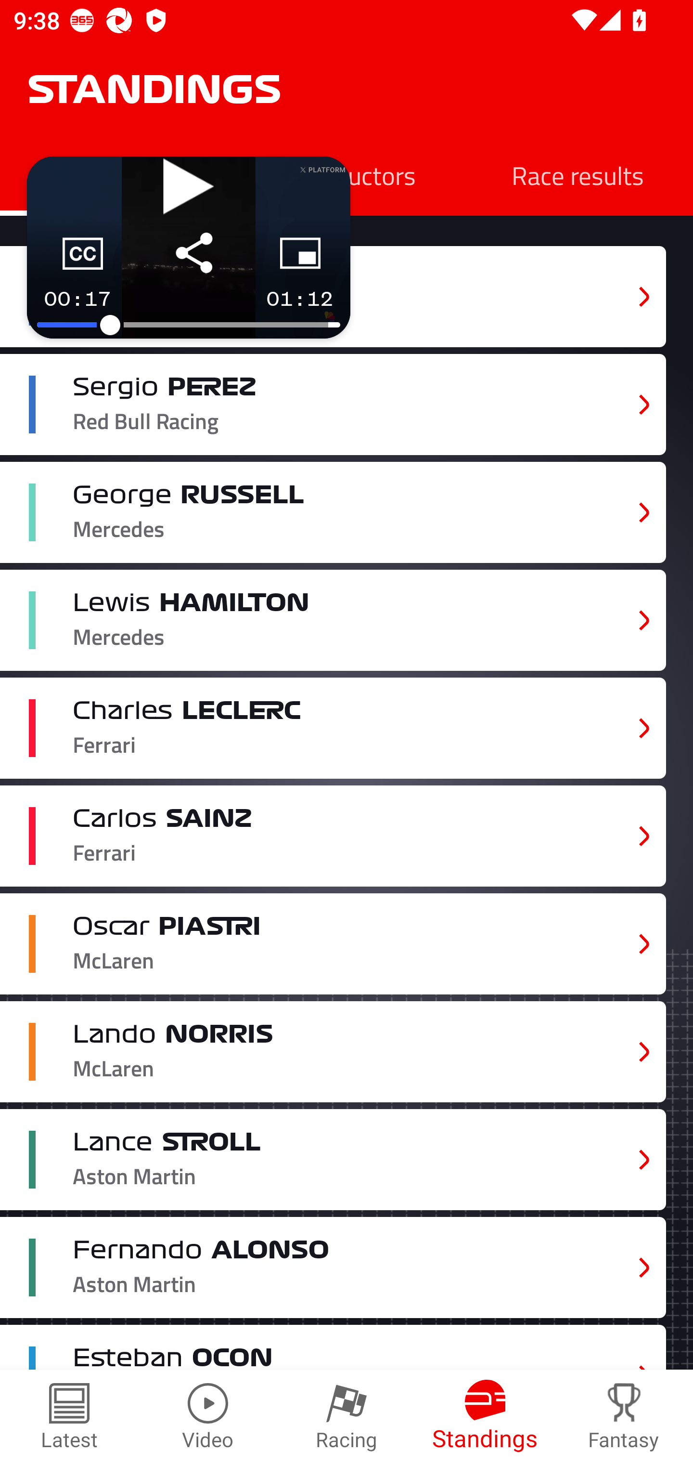  Describe the element at coordinates (69, 1417) in the screenshot. I see `Latest` at that location.